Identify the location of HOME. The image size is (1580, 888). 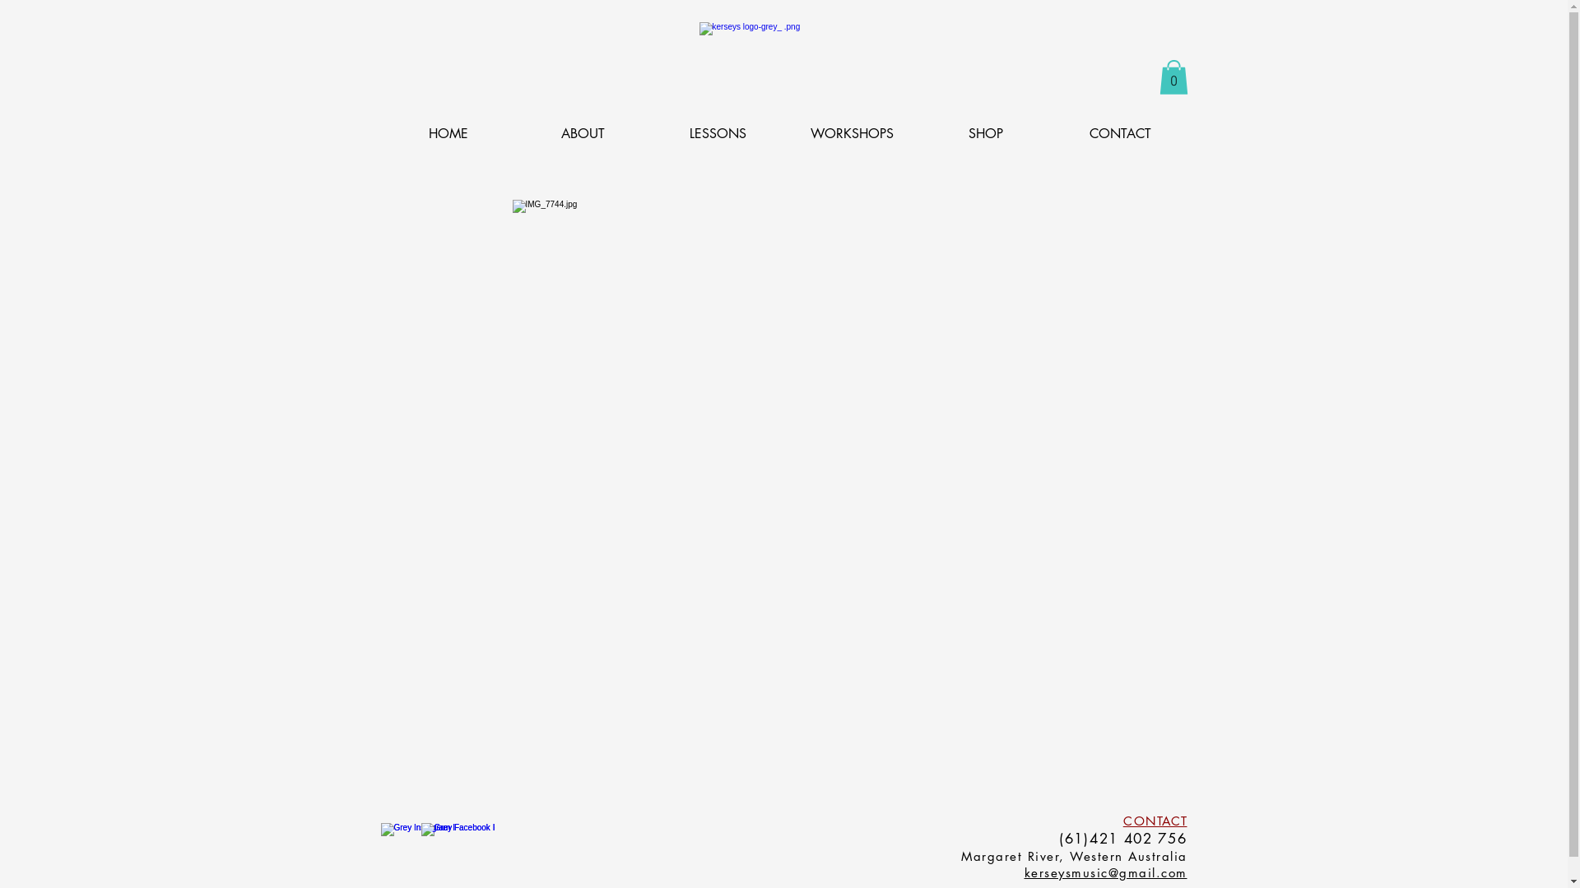
(448, 133).